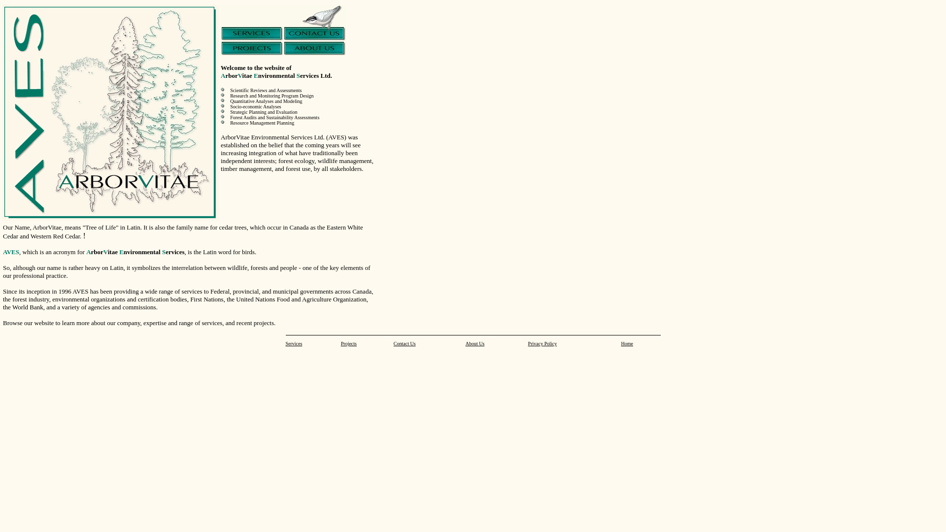 Image resolution: width=946 pixels, height=532 pixels. Describe the element at coordinates (405, 346) in the screenshot. I see `Contact Us` at that location.